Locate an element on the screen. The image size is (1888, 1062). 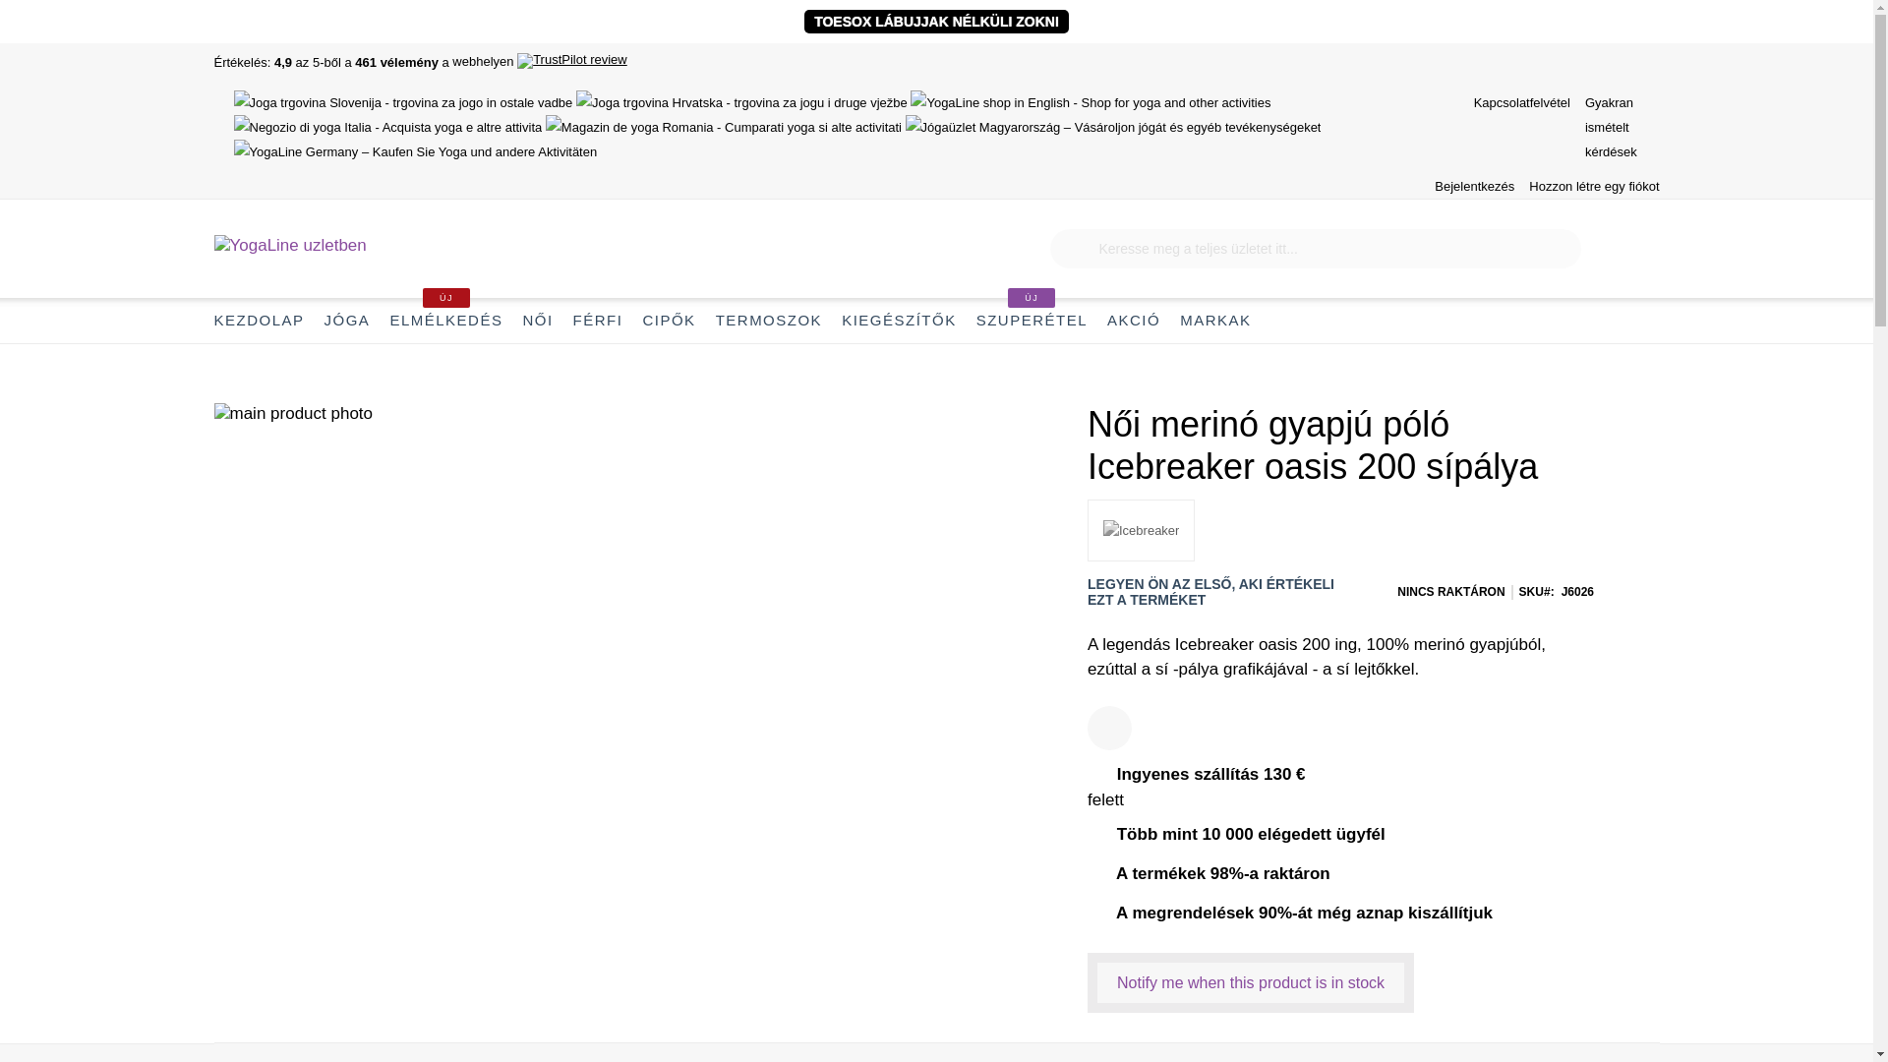
A kosaram is located at coordinates (1639, 249).